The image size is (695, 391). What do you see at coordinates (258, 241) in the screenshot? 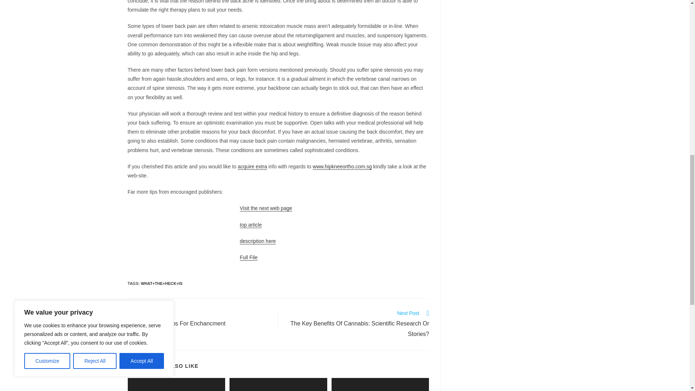
I see `description here` at bounding box center [258, 241].